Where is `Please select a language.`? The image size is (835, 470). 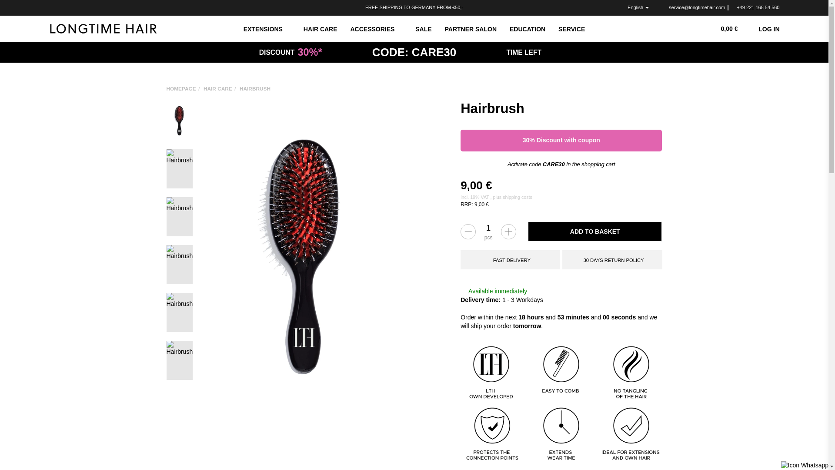 Please select a language. is located at coordinates (634, 8).